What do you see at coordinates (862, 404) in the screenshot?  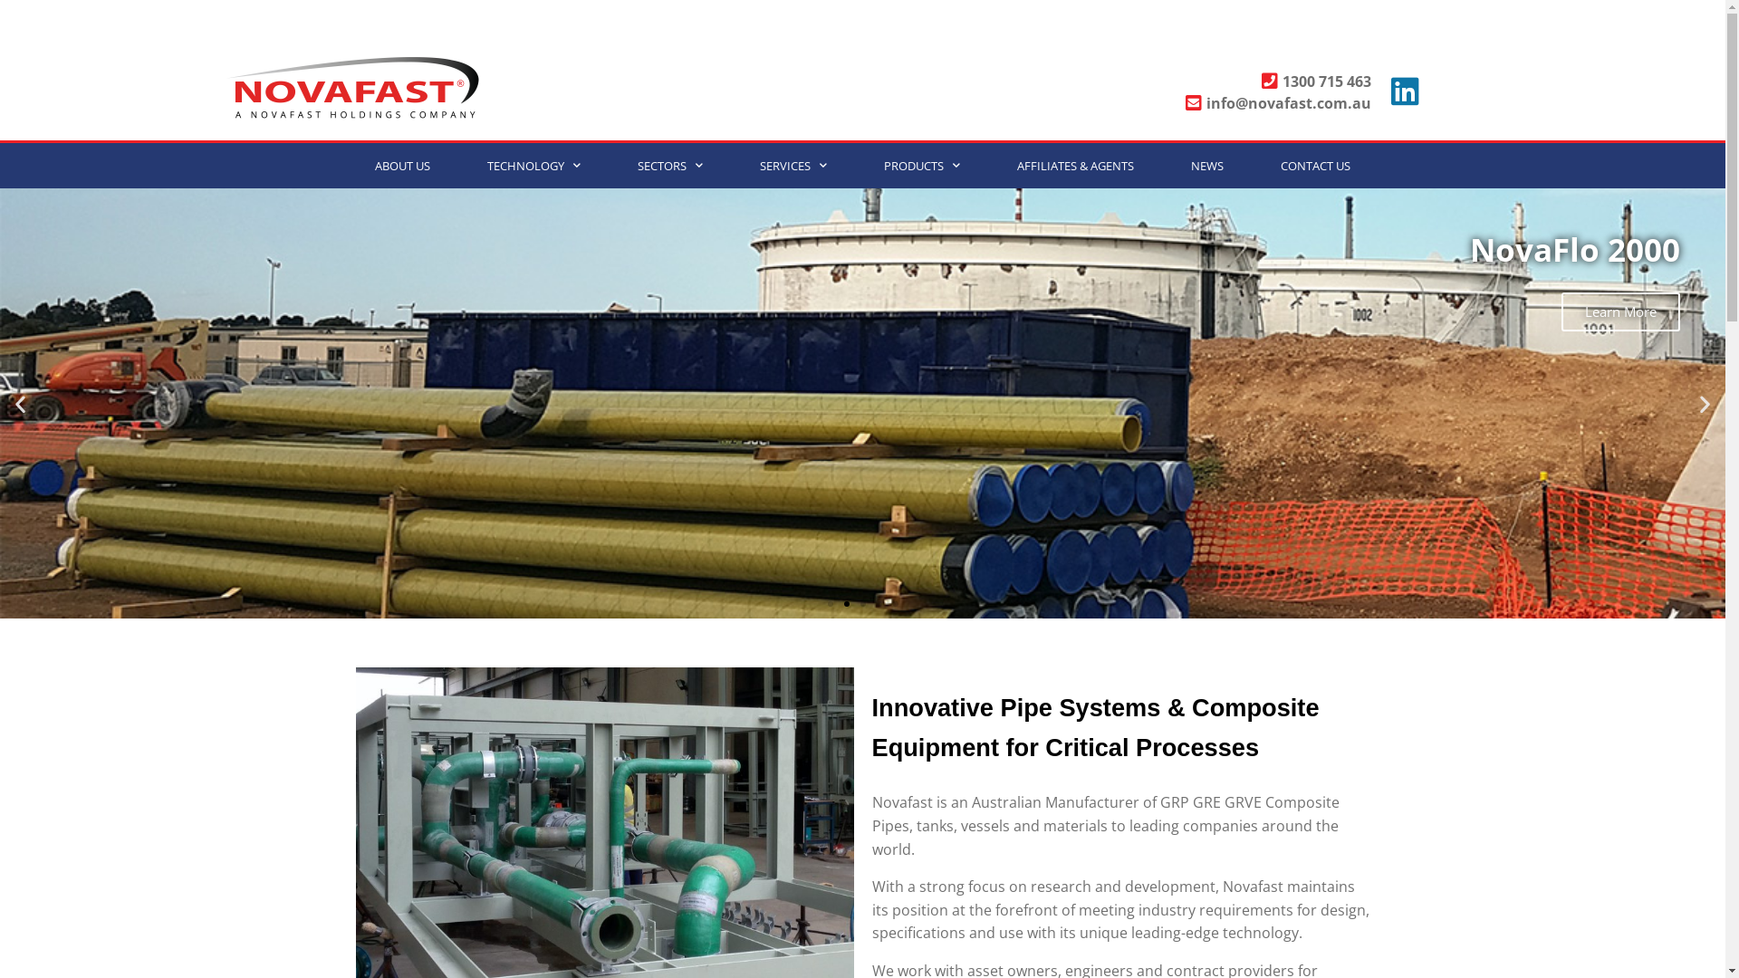 I see `NovaFlo 2000
Learn More` at bounding box center [862, 404].